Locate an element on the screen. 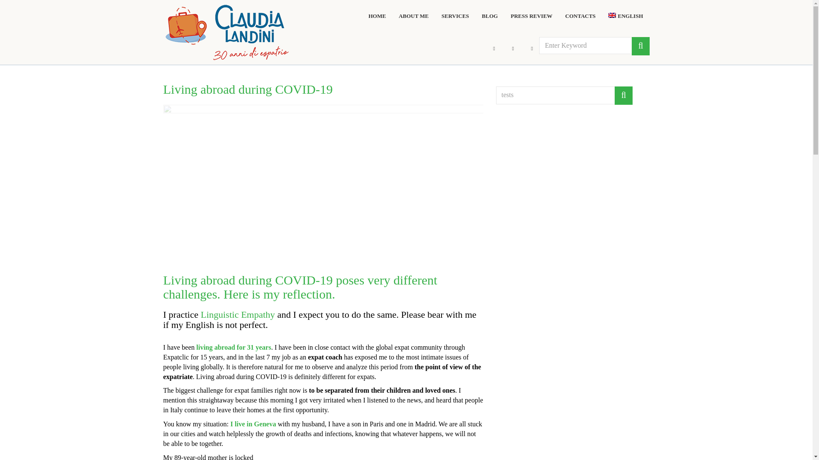  English is located at coordinates (625, 16).